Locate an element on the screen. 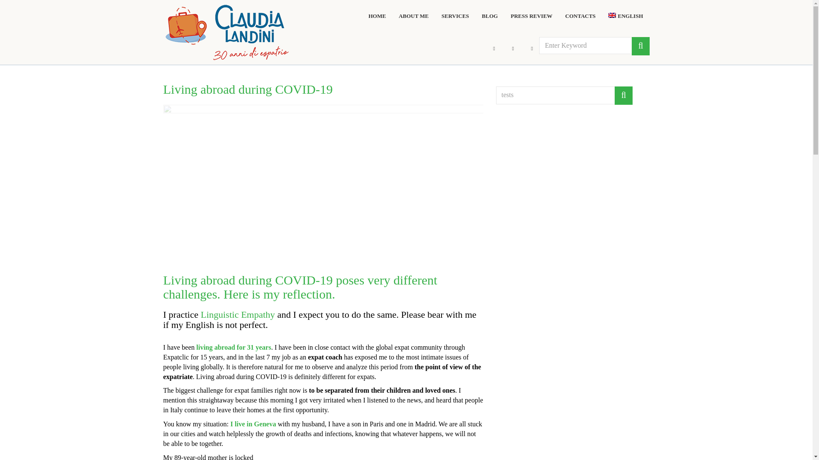  English is located at coordinates (625, 16).